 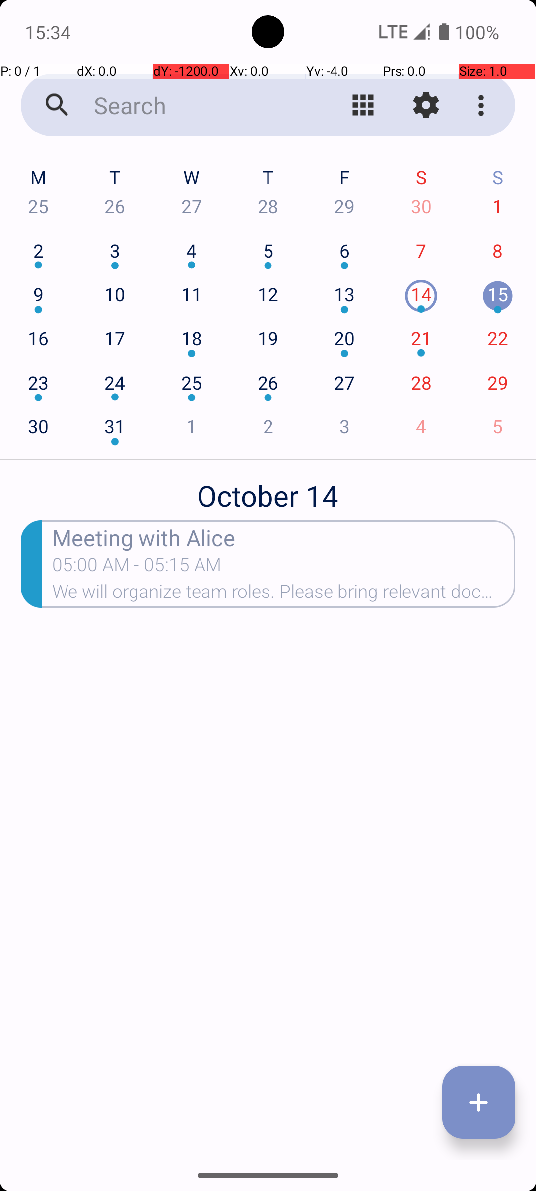 What do you see at coordinates (284, 537) in the screenshot?
I see `Meeting with Alice` at bounding box center [284, 537].